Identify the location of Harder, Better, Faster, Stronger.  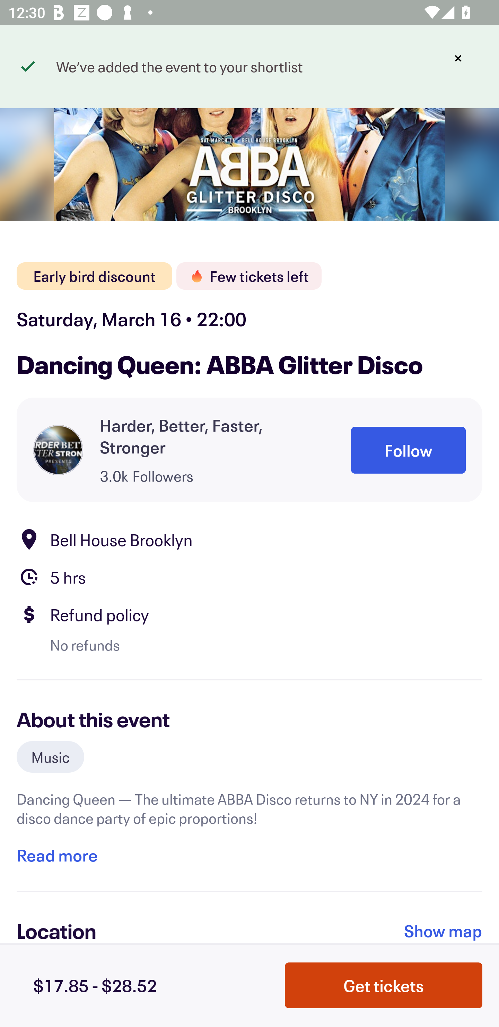
(209, 436).